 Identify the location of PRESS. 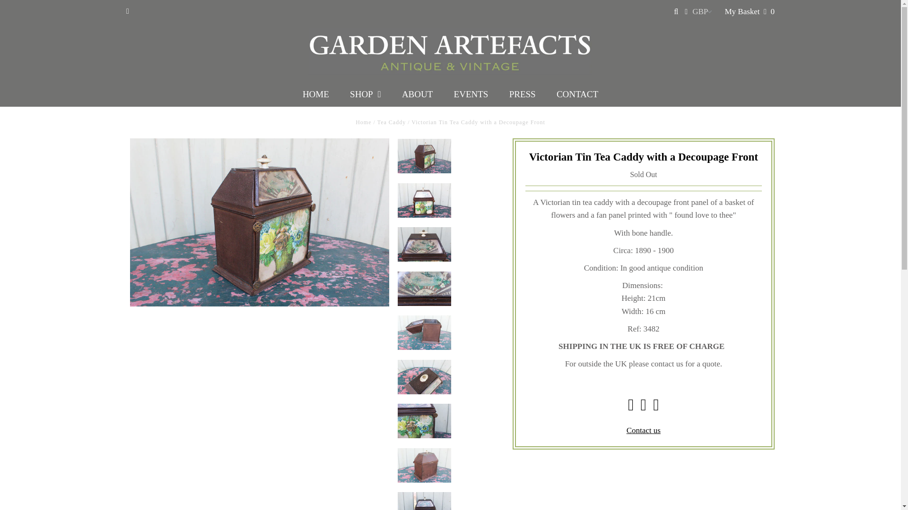
(523, 94).